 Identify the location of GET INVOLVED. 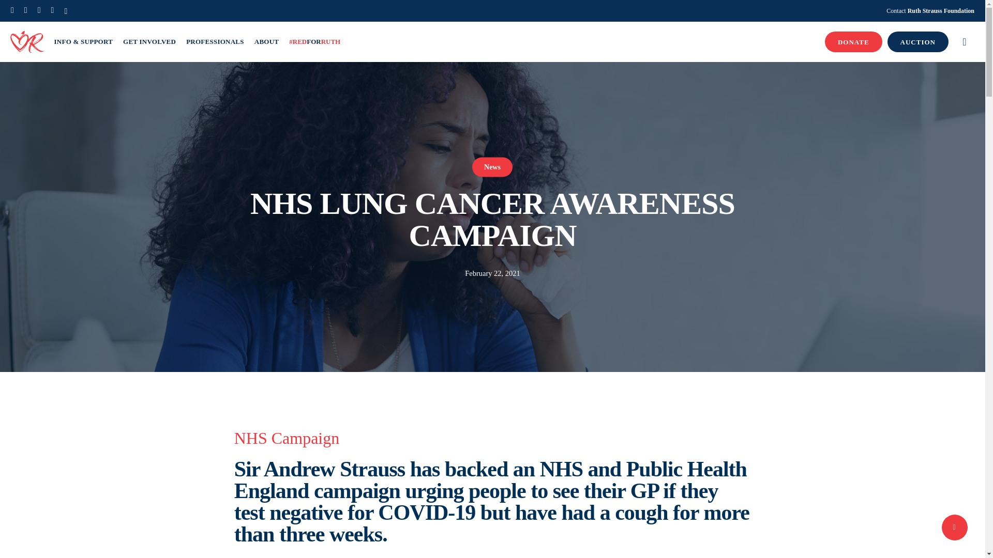
(149, 41).